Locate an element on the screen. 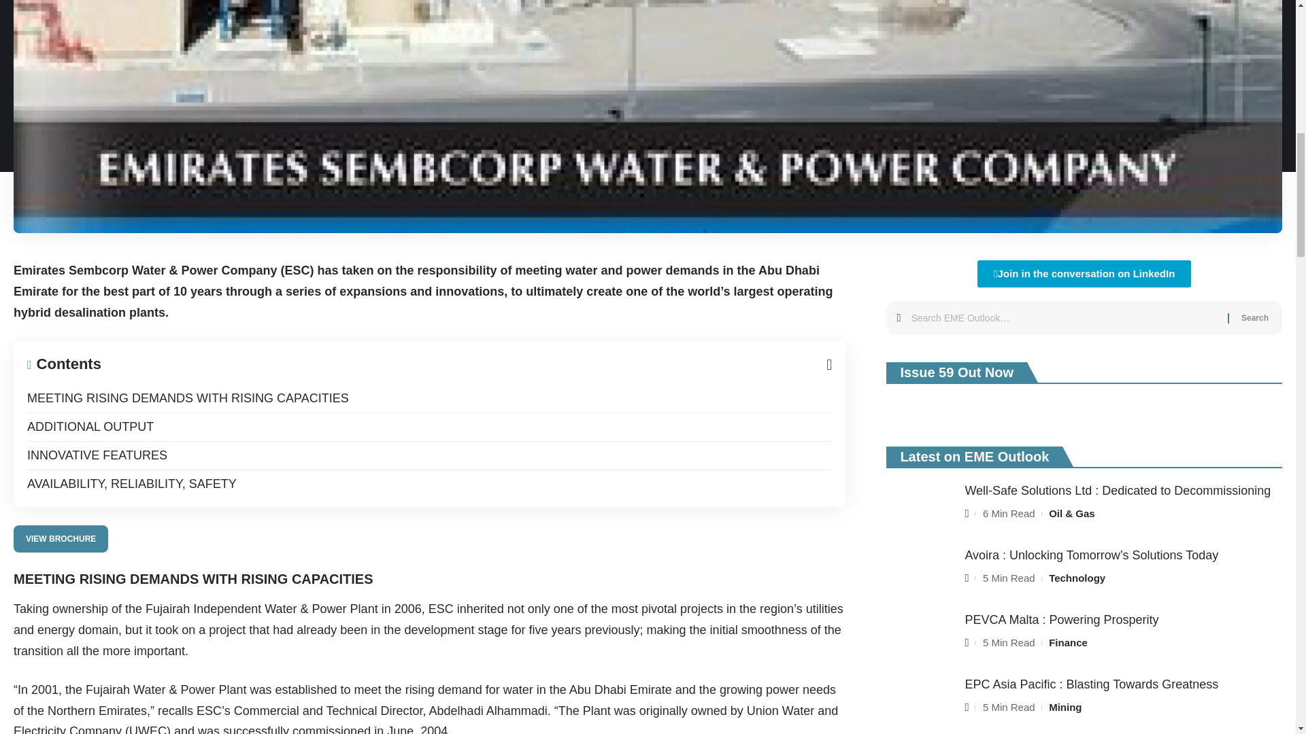 The width and height of the screenshot is (1306, 734). PEVCA Malta : Powering Prosperity is located at coordinates (920, 636).